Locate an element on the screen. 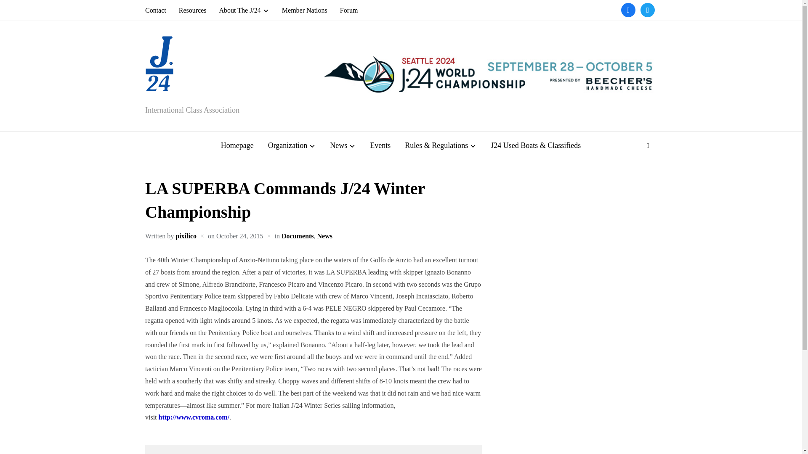 The image size is (808, 454). Contact is located at coordinates (156, 10).